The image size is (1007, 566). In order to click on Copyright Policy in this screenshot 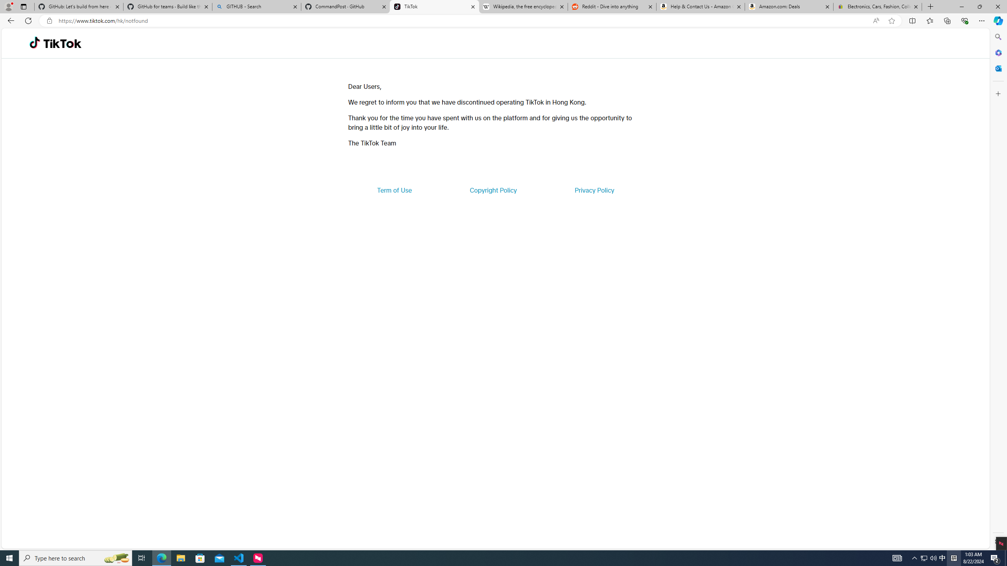, I will do `click(492, 190)`.